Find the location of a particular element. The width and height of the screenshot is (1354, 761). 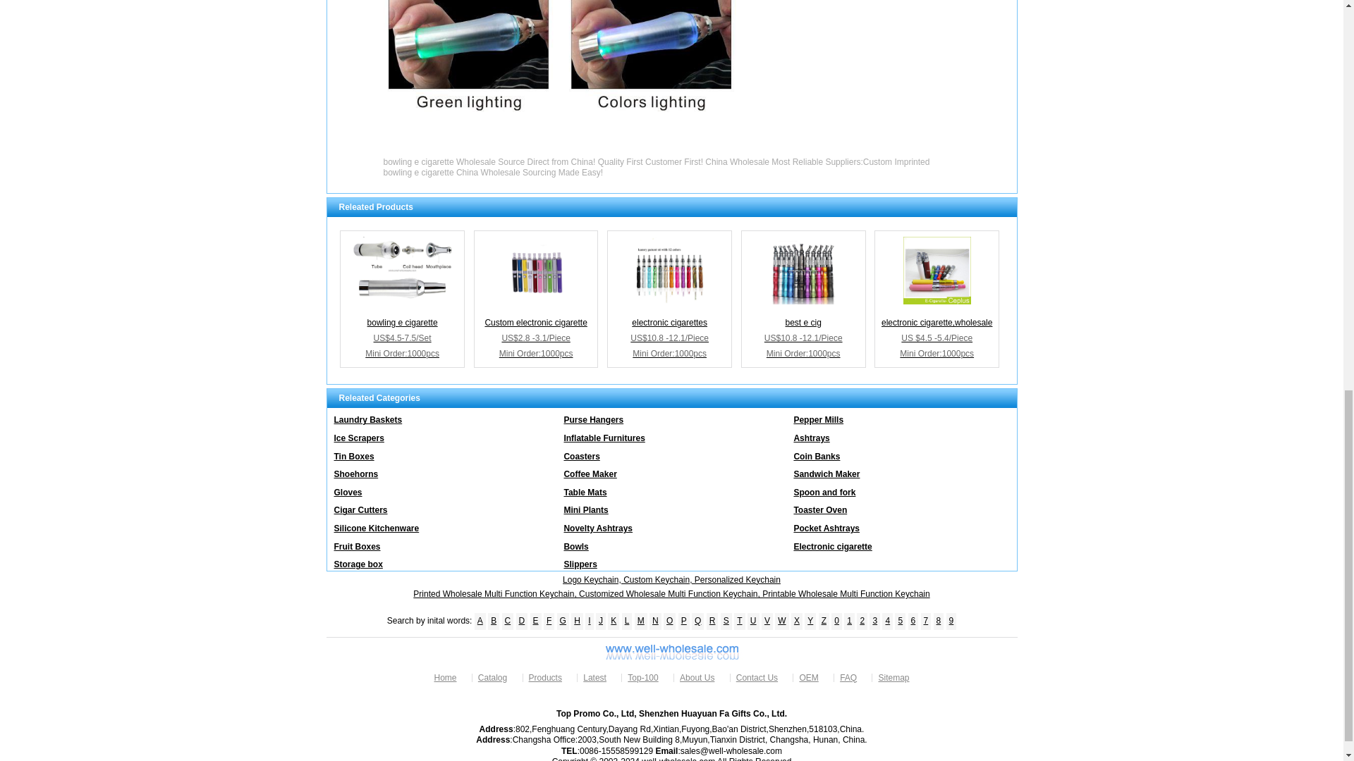

electronic cigarettes is located at coordinates (669, 299).